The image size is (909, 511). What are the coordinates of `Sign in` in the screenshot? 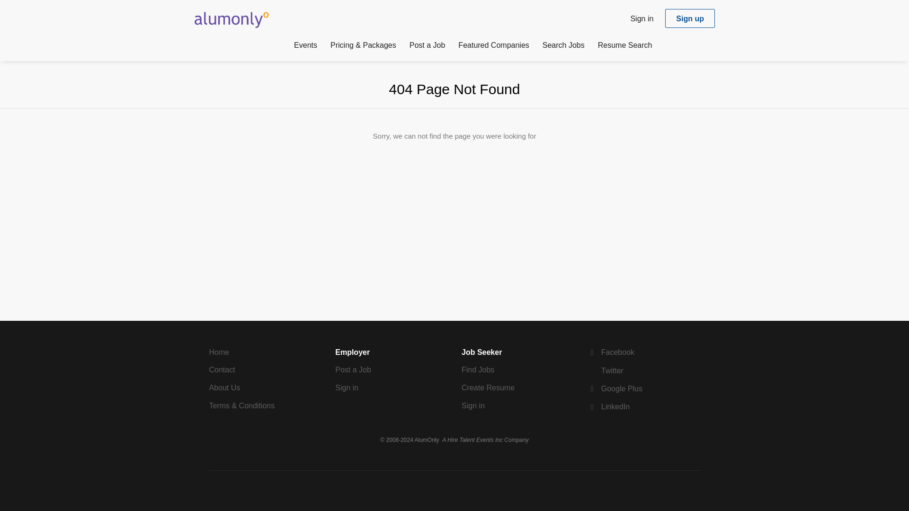 It's located at (347, 388).